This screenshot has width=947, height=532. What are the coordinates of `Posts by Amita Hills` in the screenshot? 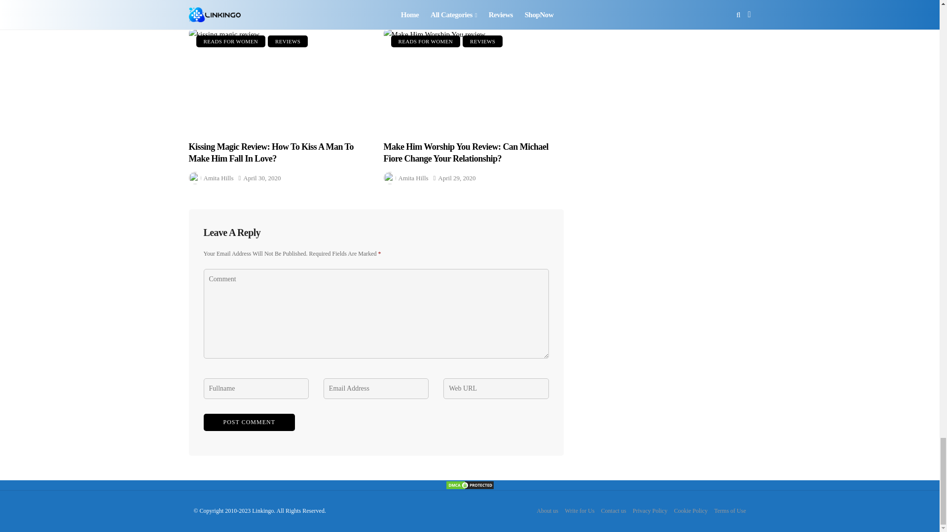 It's located at (218, 177).